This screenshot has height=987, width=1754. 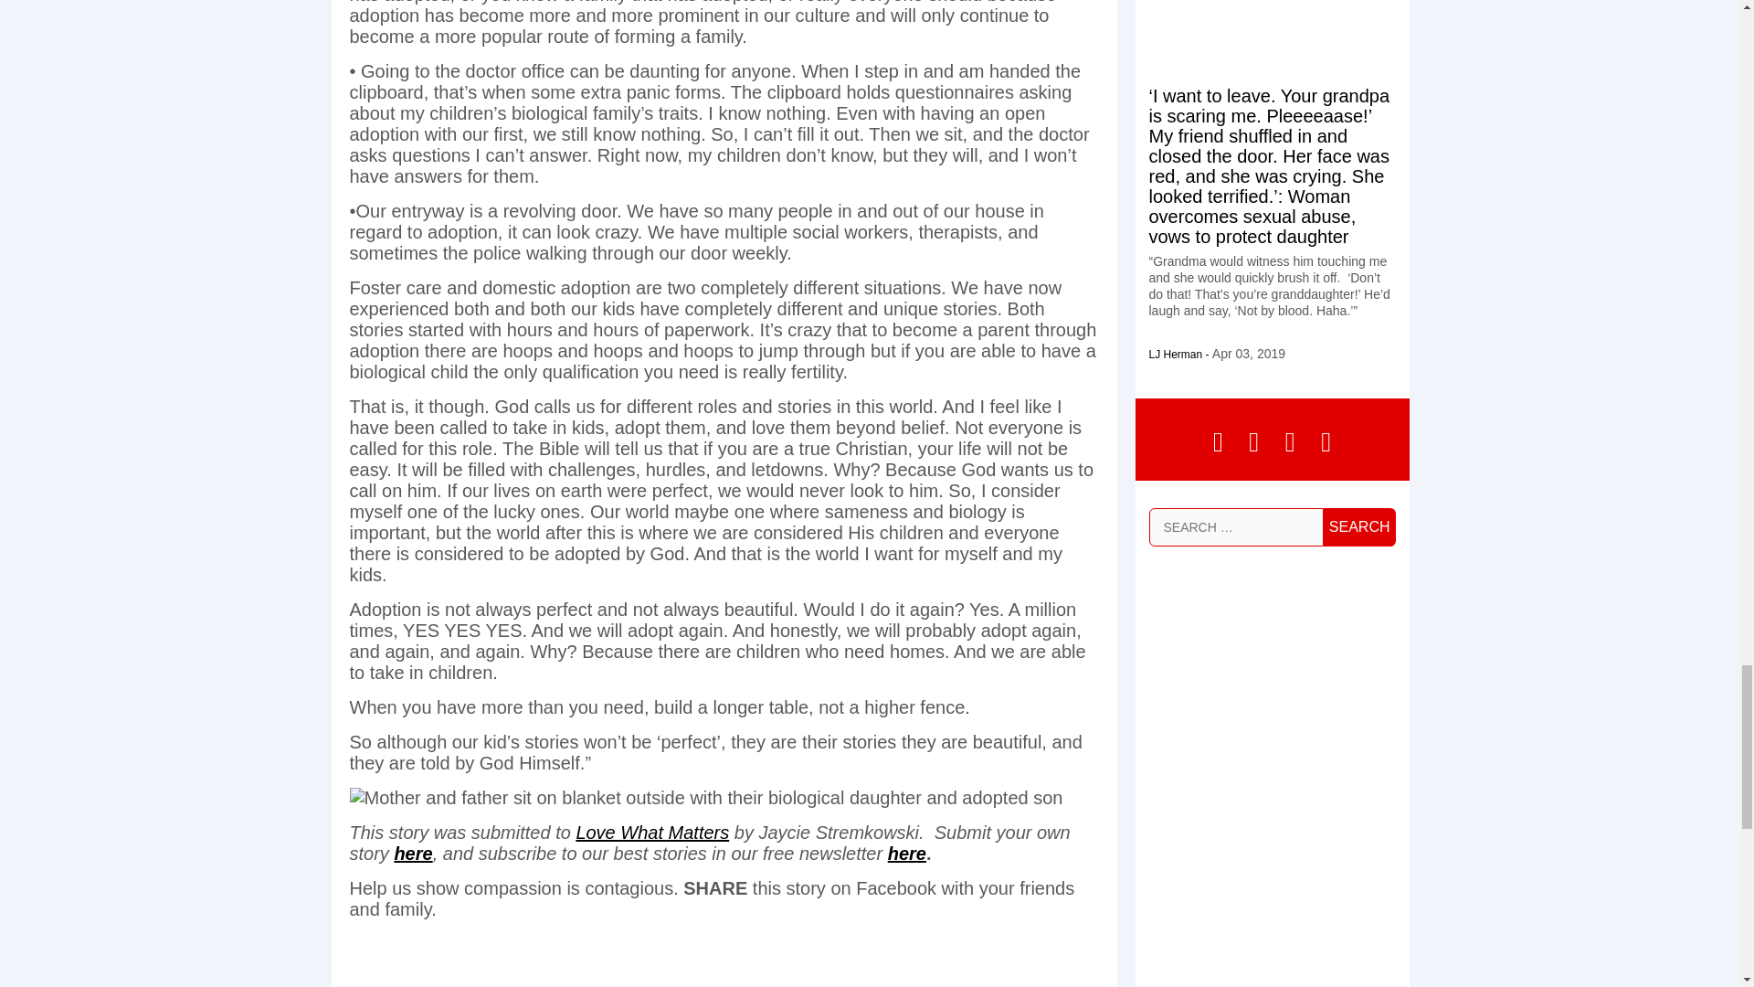 I want to click on Search, so click(x=1359, y=527).